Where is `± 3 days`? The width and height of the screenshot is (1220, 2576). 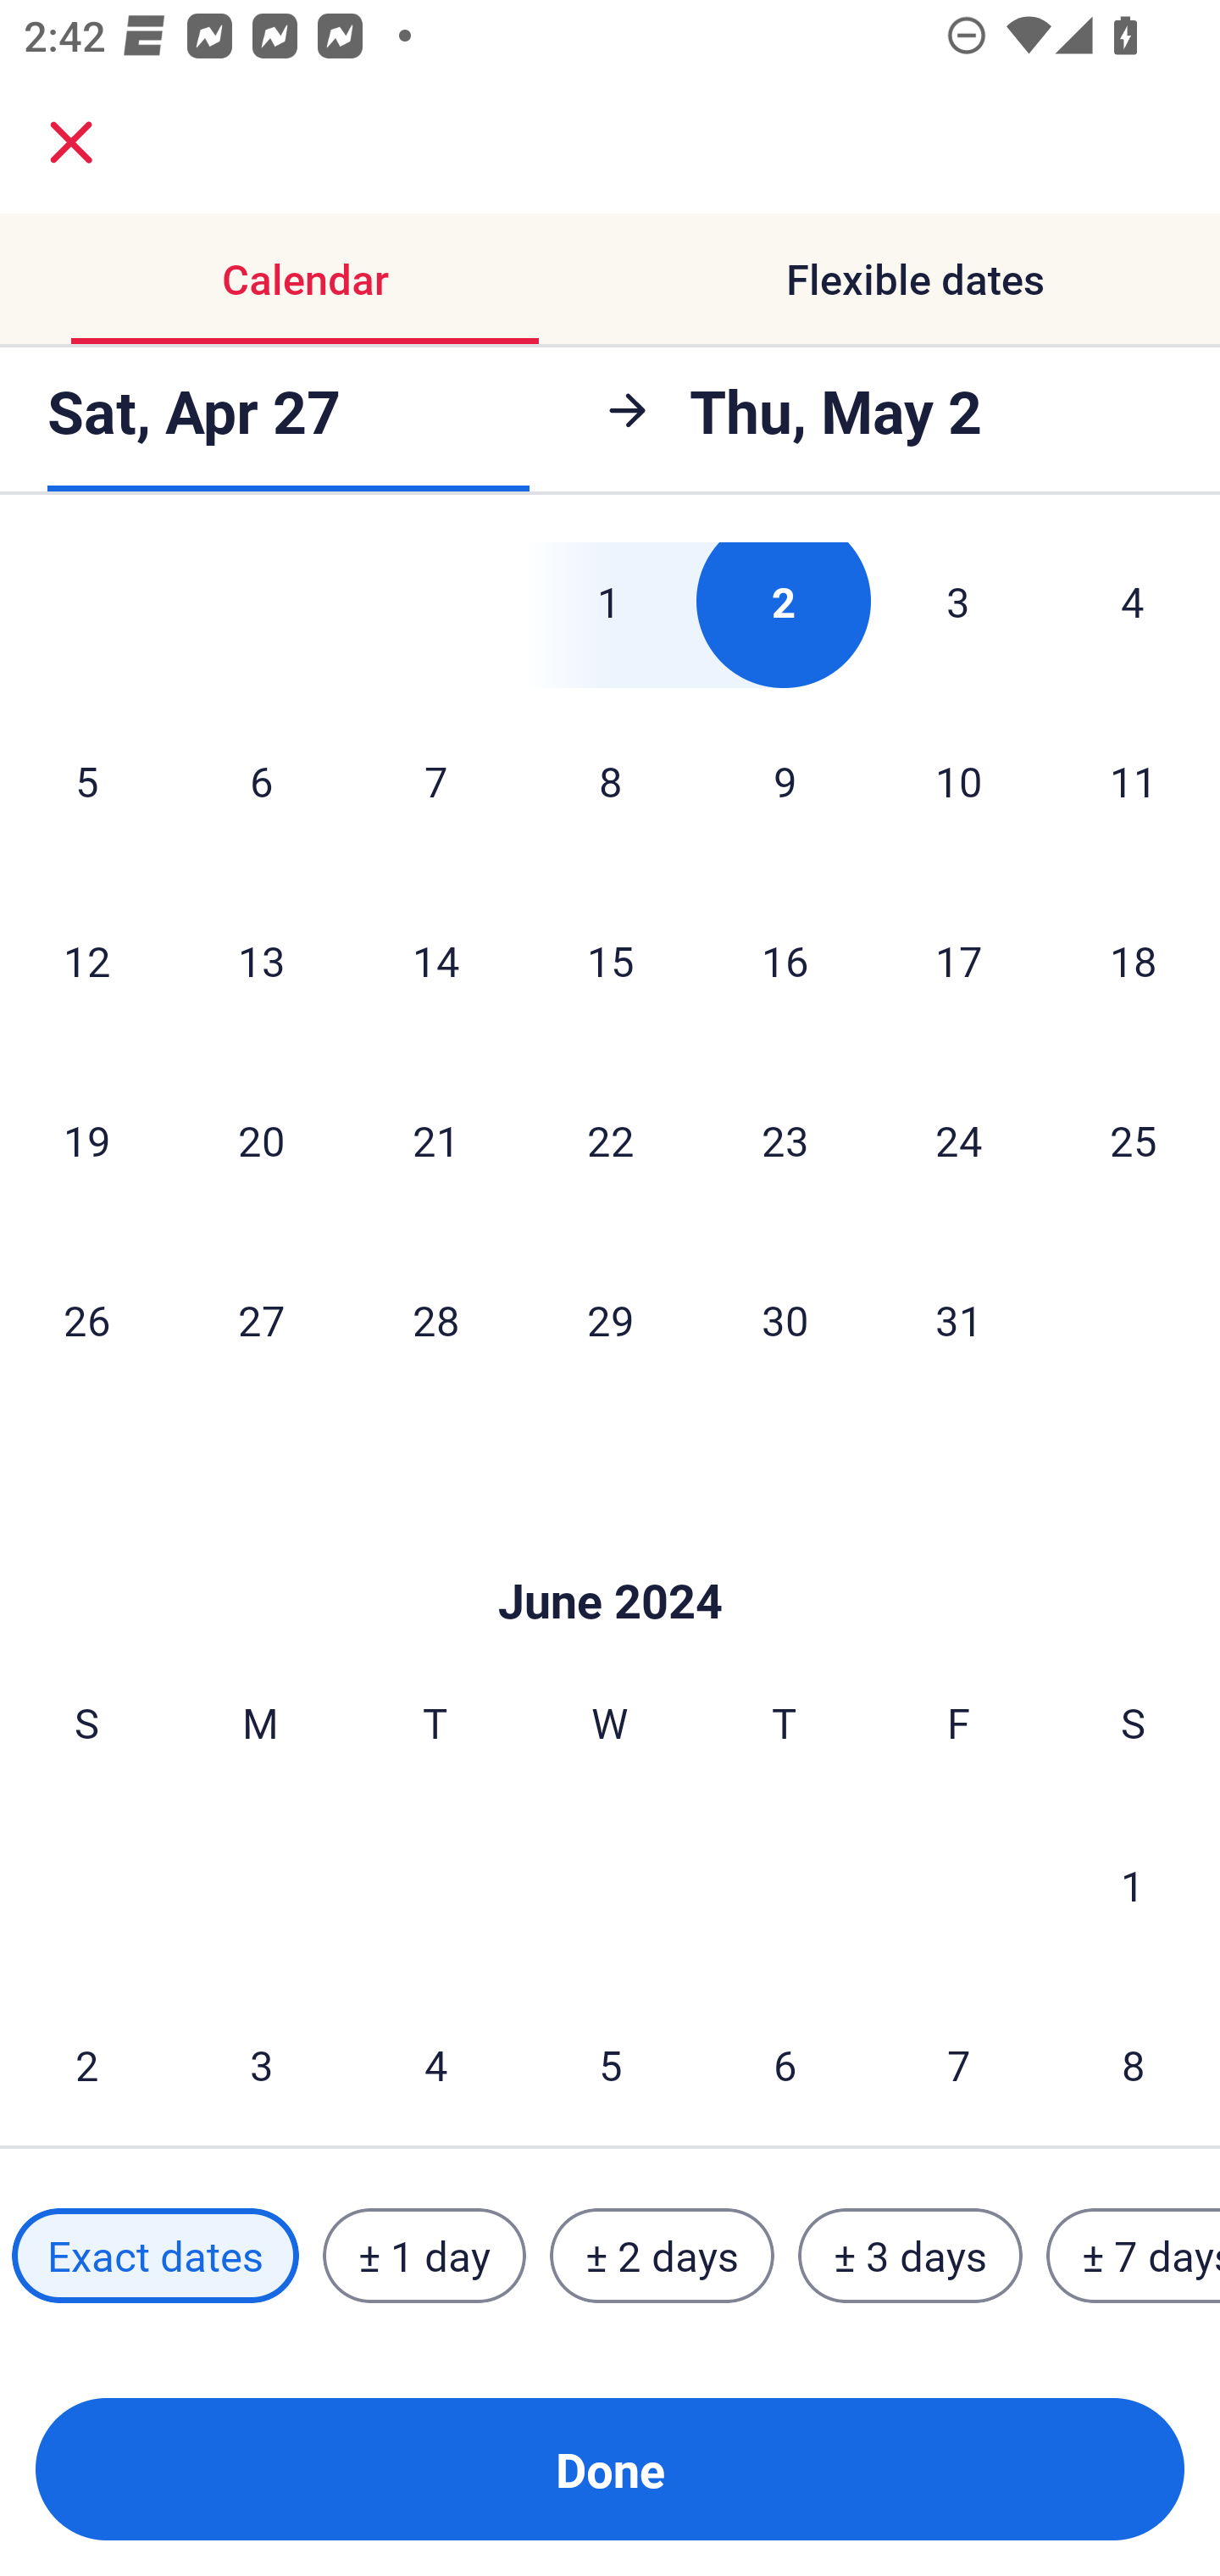
± 3 days is located at coordinates (910, 2255).